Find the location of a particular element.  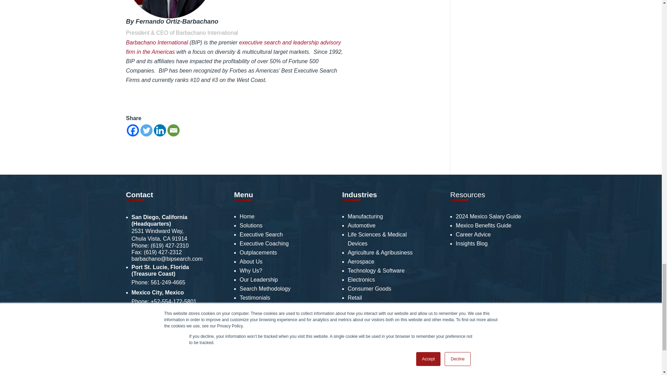

Customer testimonials is located at coordinates (255, 298).